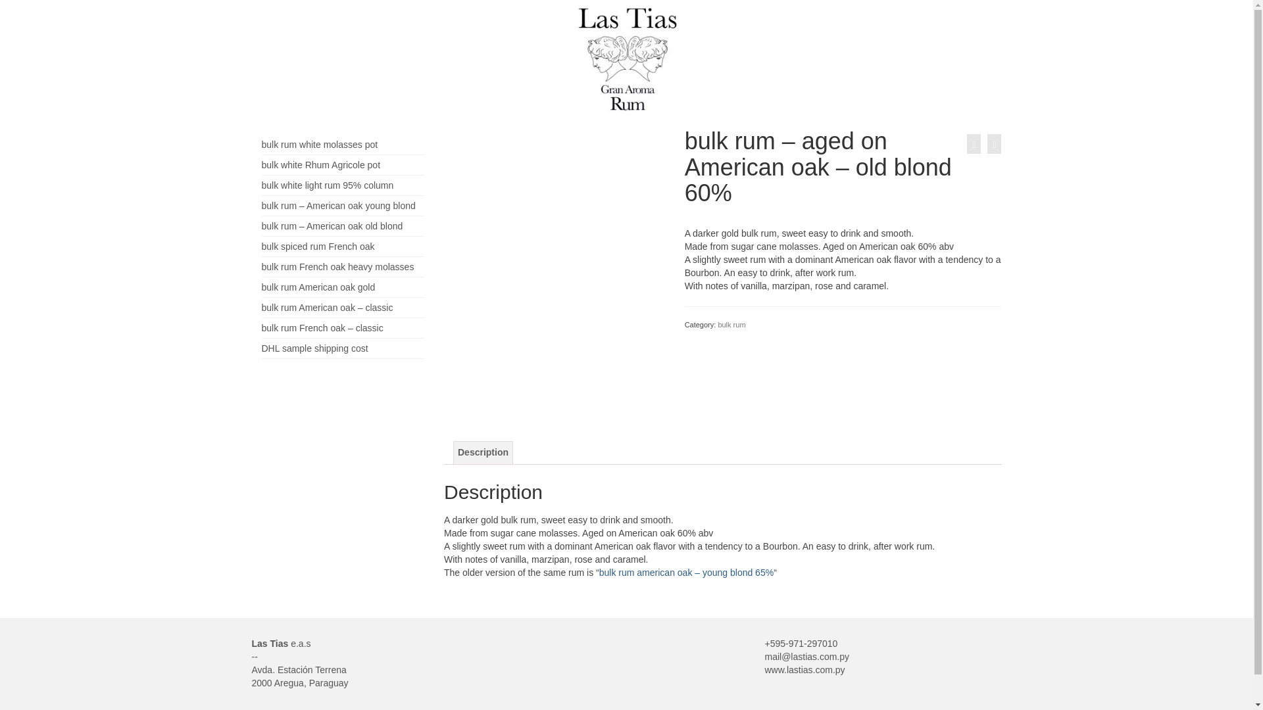  What do you see at coordinates (318, 247) in the screenshot?
I see `bulk spiced rum French oak` at bounding box center [318, 247].